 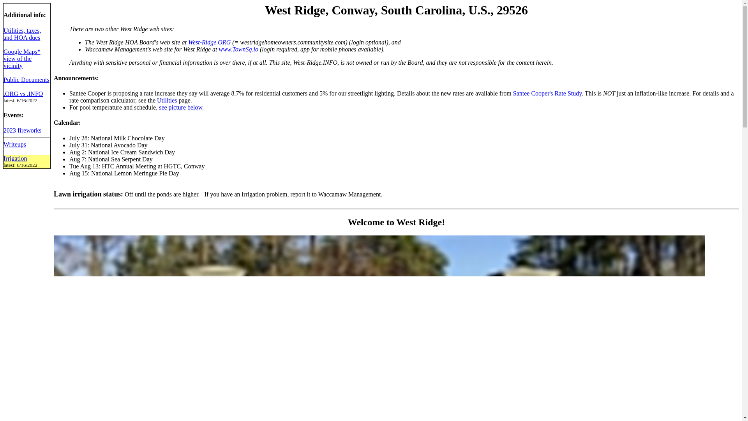 I want to click on see picture below., so click(x=181, y=107).